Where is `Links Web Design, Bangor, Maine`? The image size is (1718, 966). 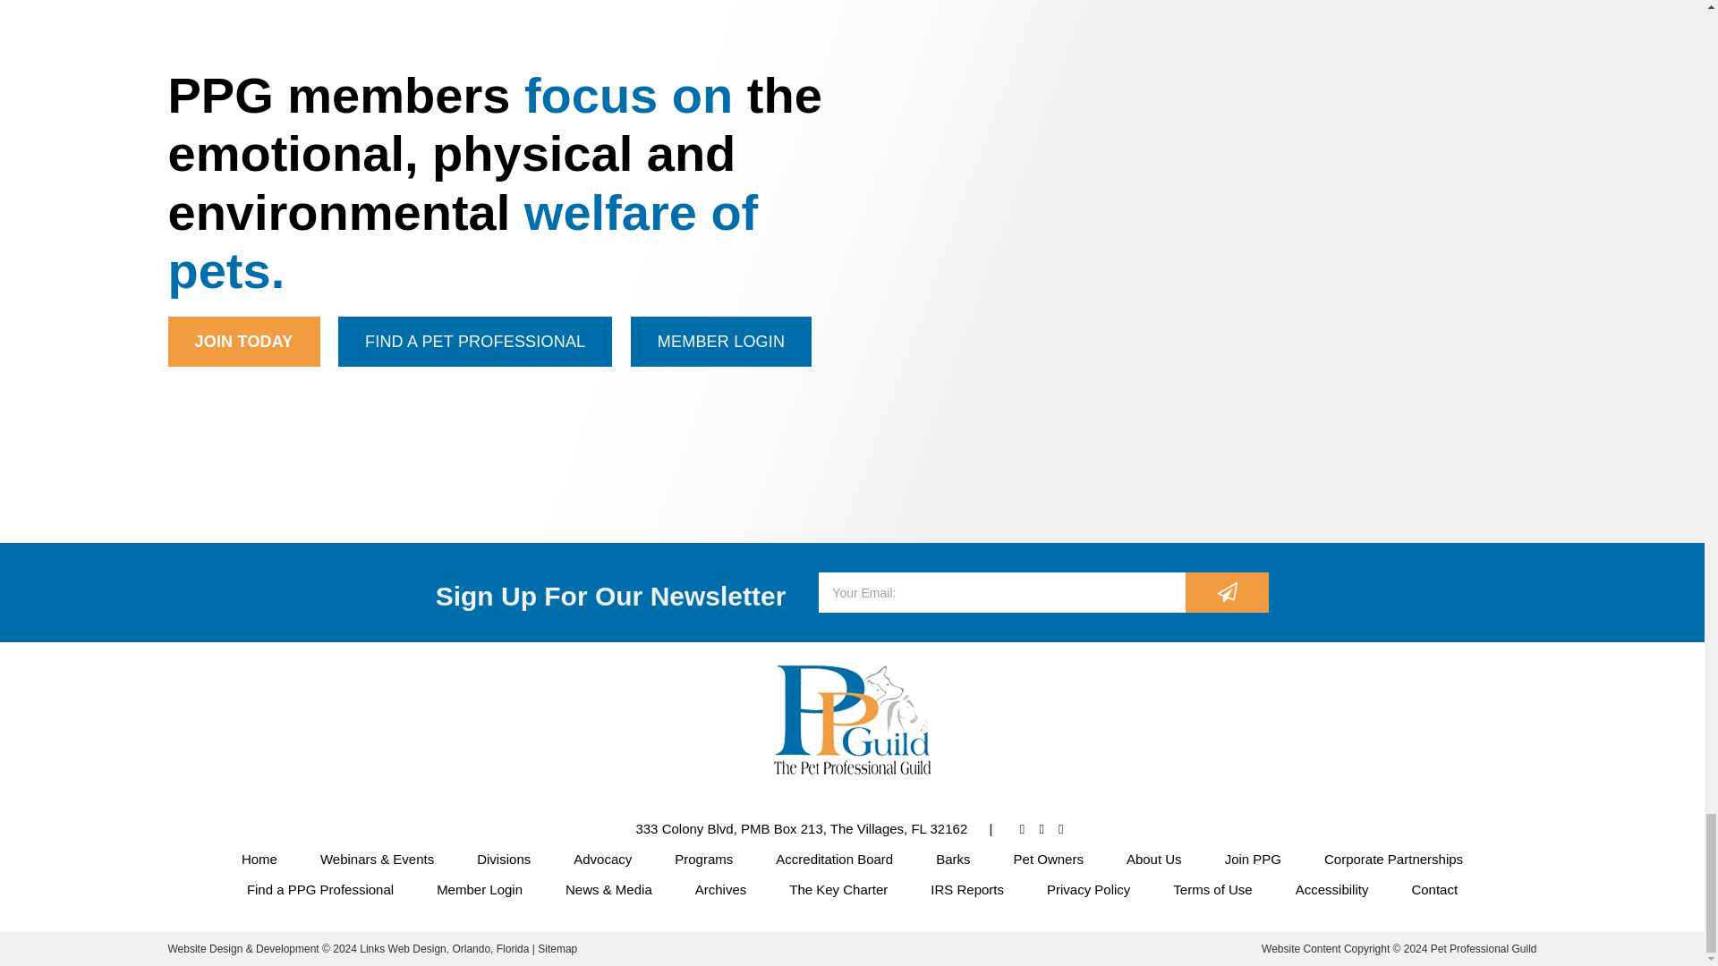 Links Web Design, Bangor, Maine is located at coordinates (446, 949).